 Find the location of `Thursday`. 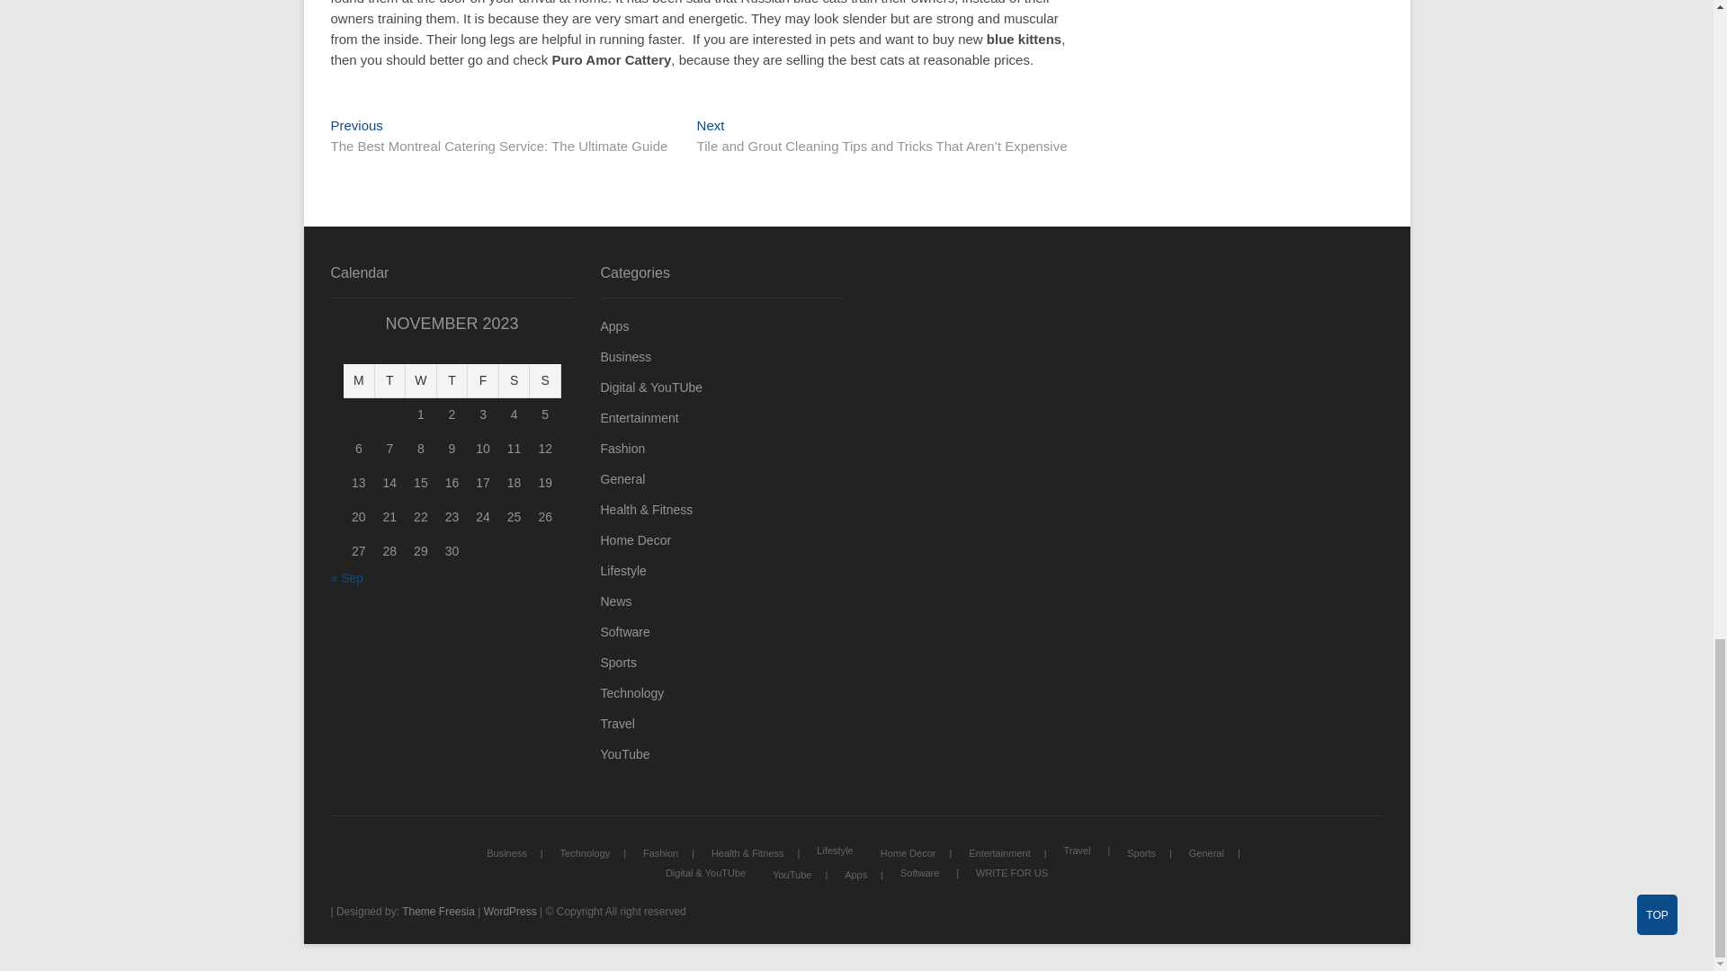

Thursday is located at coordinates (452, 381).